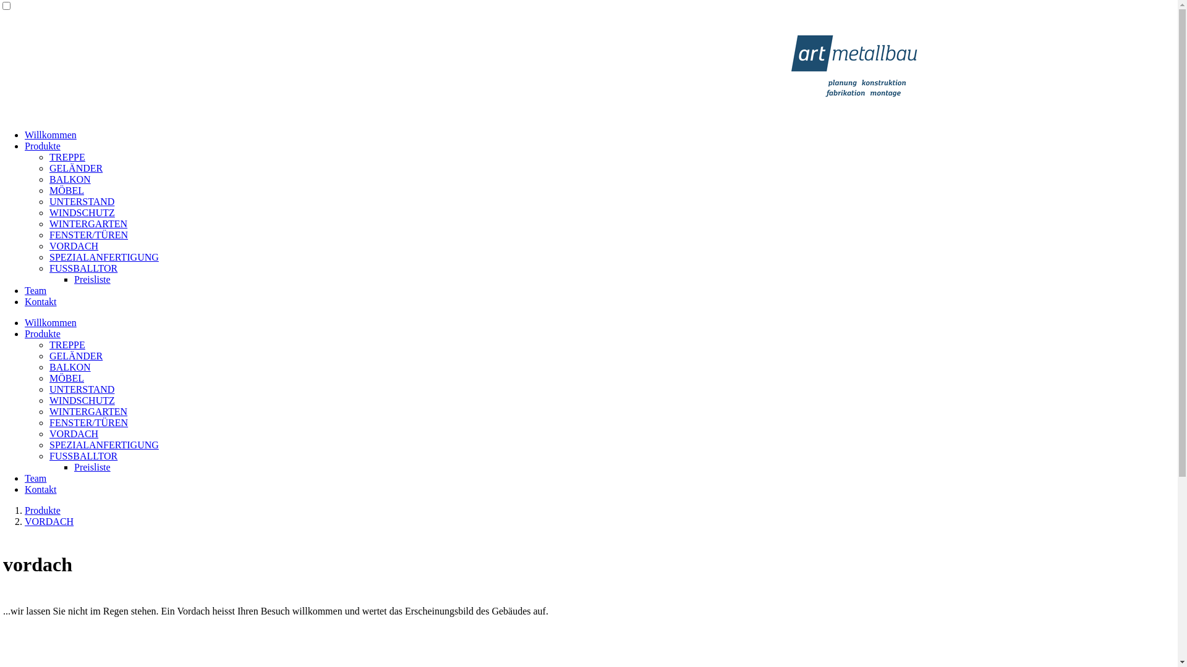  I want to click on Preisliste, so click(93, 279).